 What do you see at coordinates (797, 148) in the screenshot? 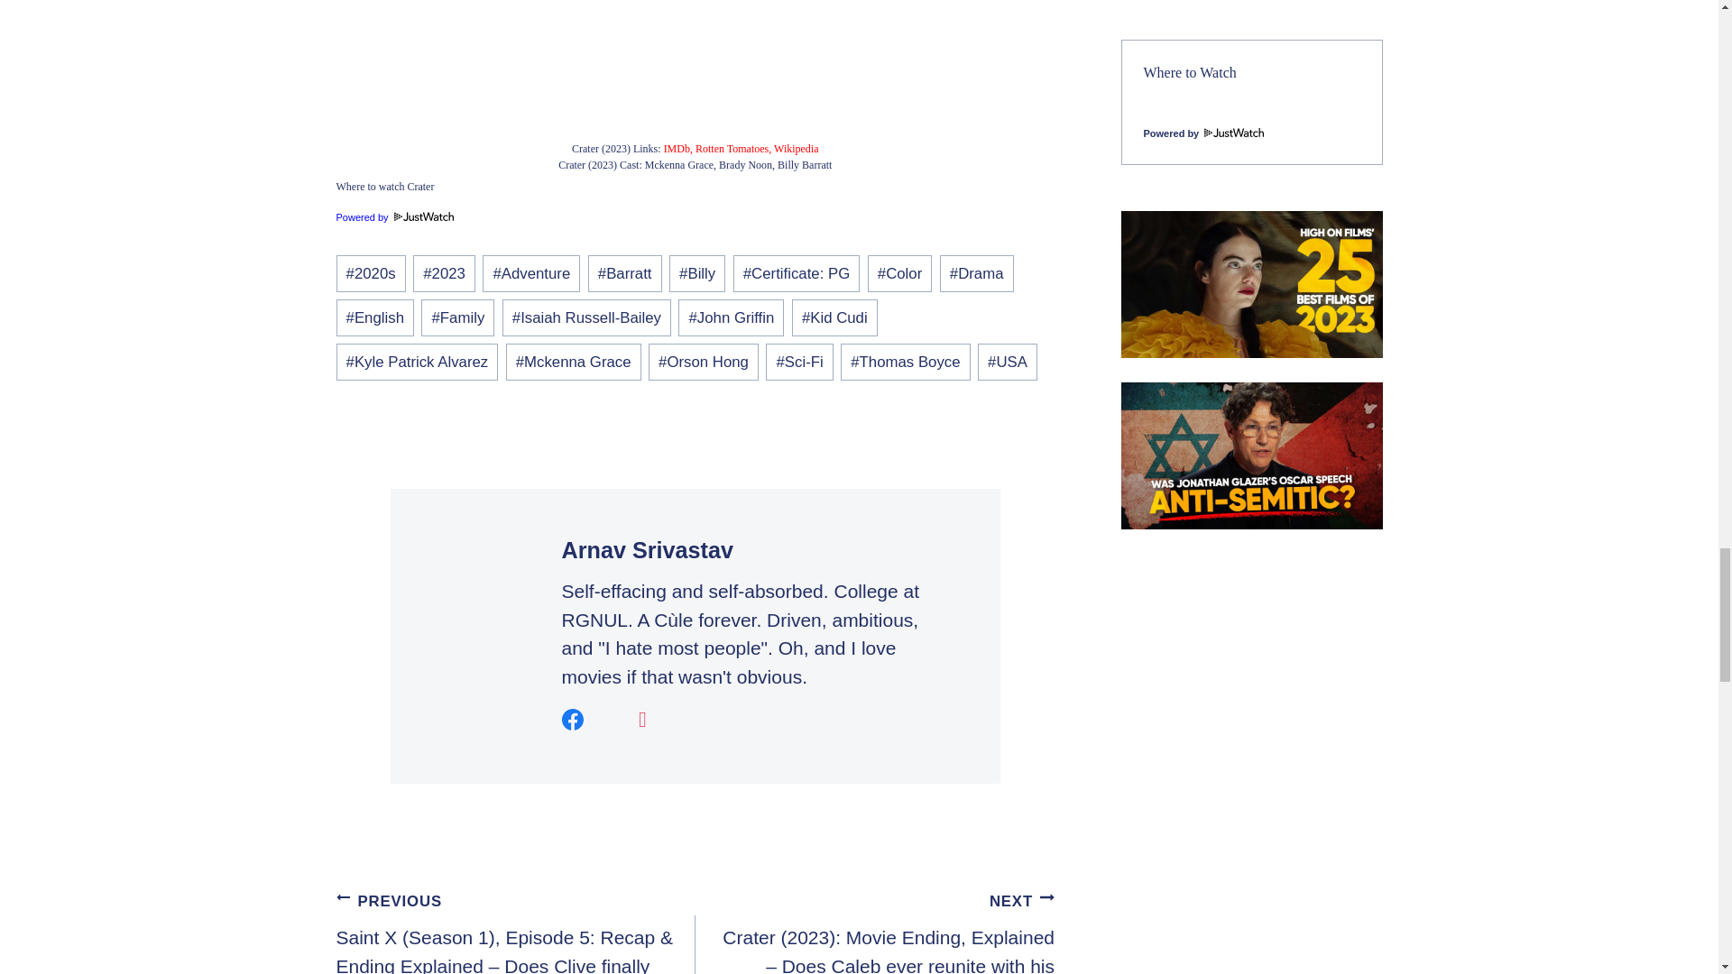
I see `Wikipedia` at bounding box center [797, 148].